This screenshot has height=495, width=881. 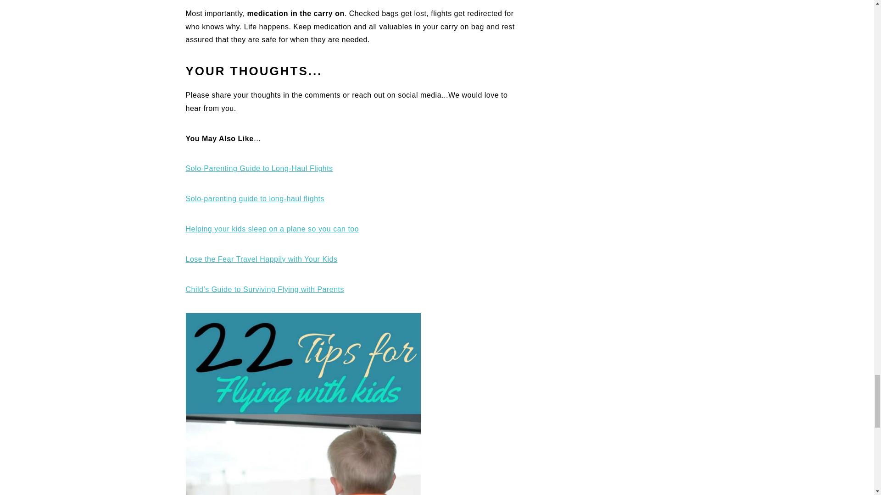 What do you see at coordinates (272, 229) in the screenshot?
I see `Helping your kids sleep on a plane so you can too` at bounding box center [272, 229].